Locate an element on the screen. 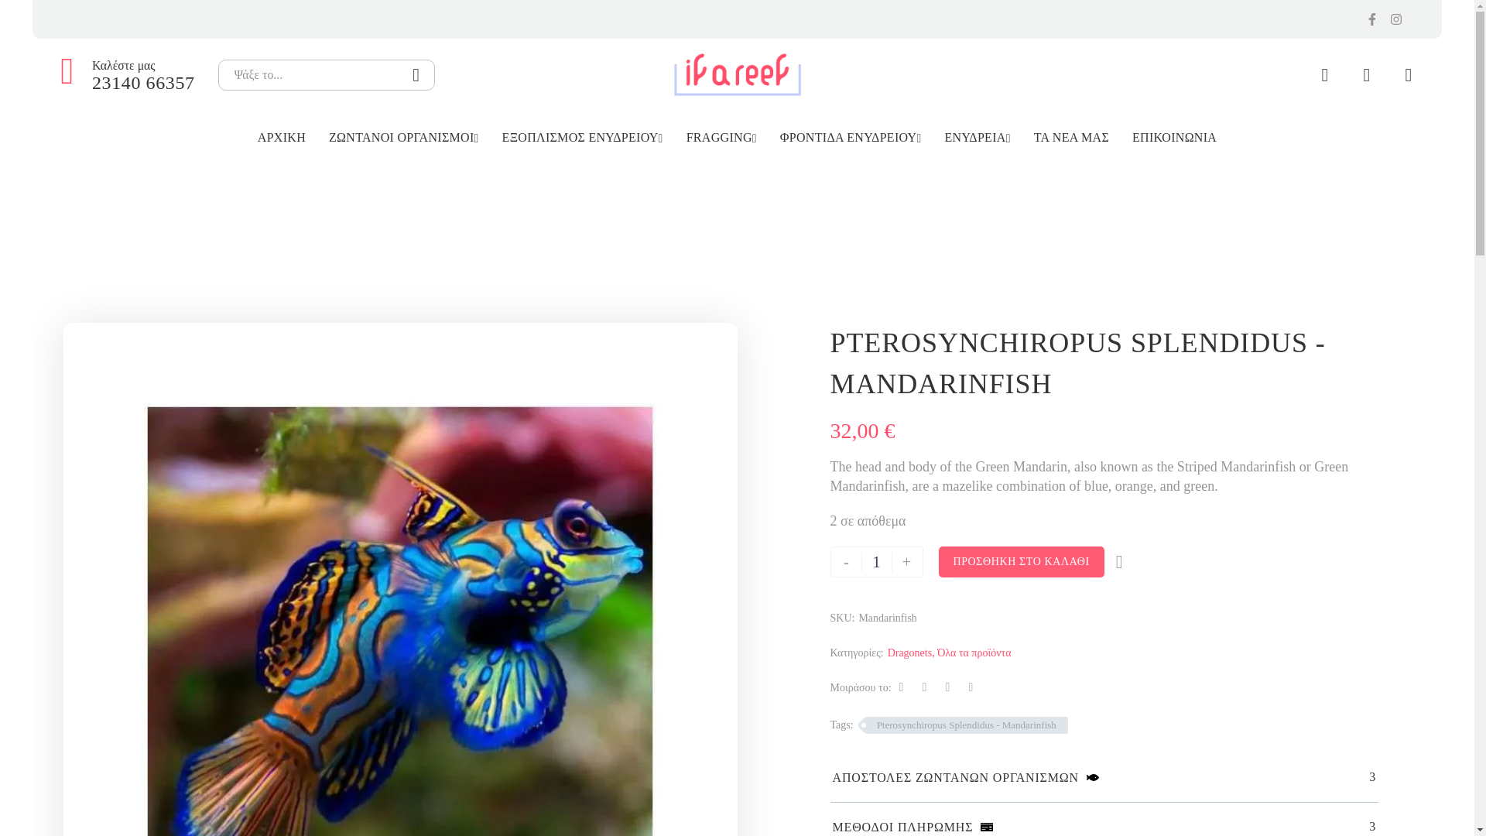  Pinterest is located at coordinates (947, 687).